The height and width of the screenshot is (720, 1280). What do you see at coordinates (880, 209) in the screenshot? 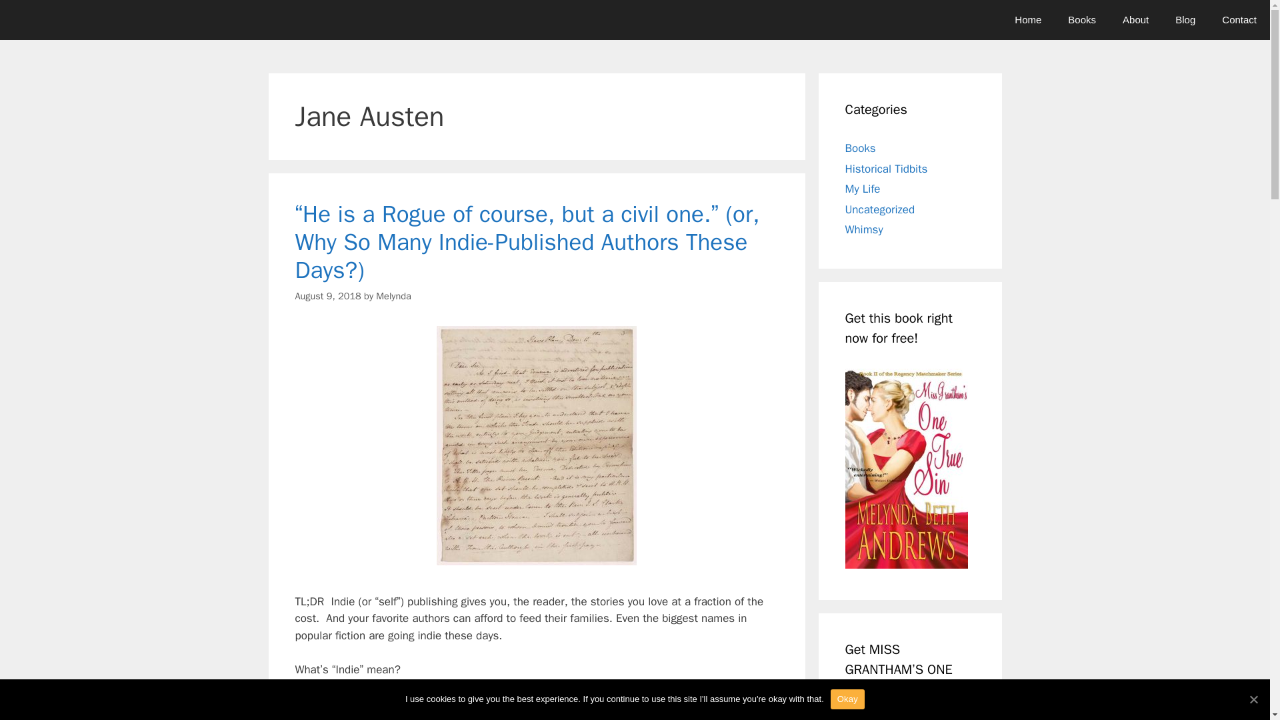
I see `Uncategorized` at bounding box center [880, 209].